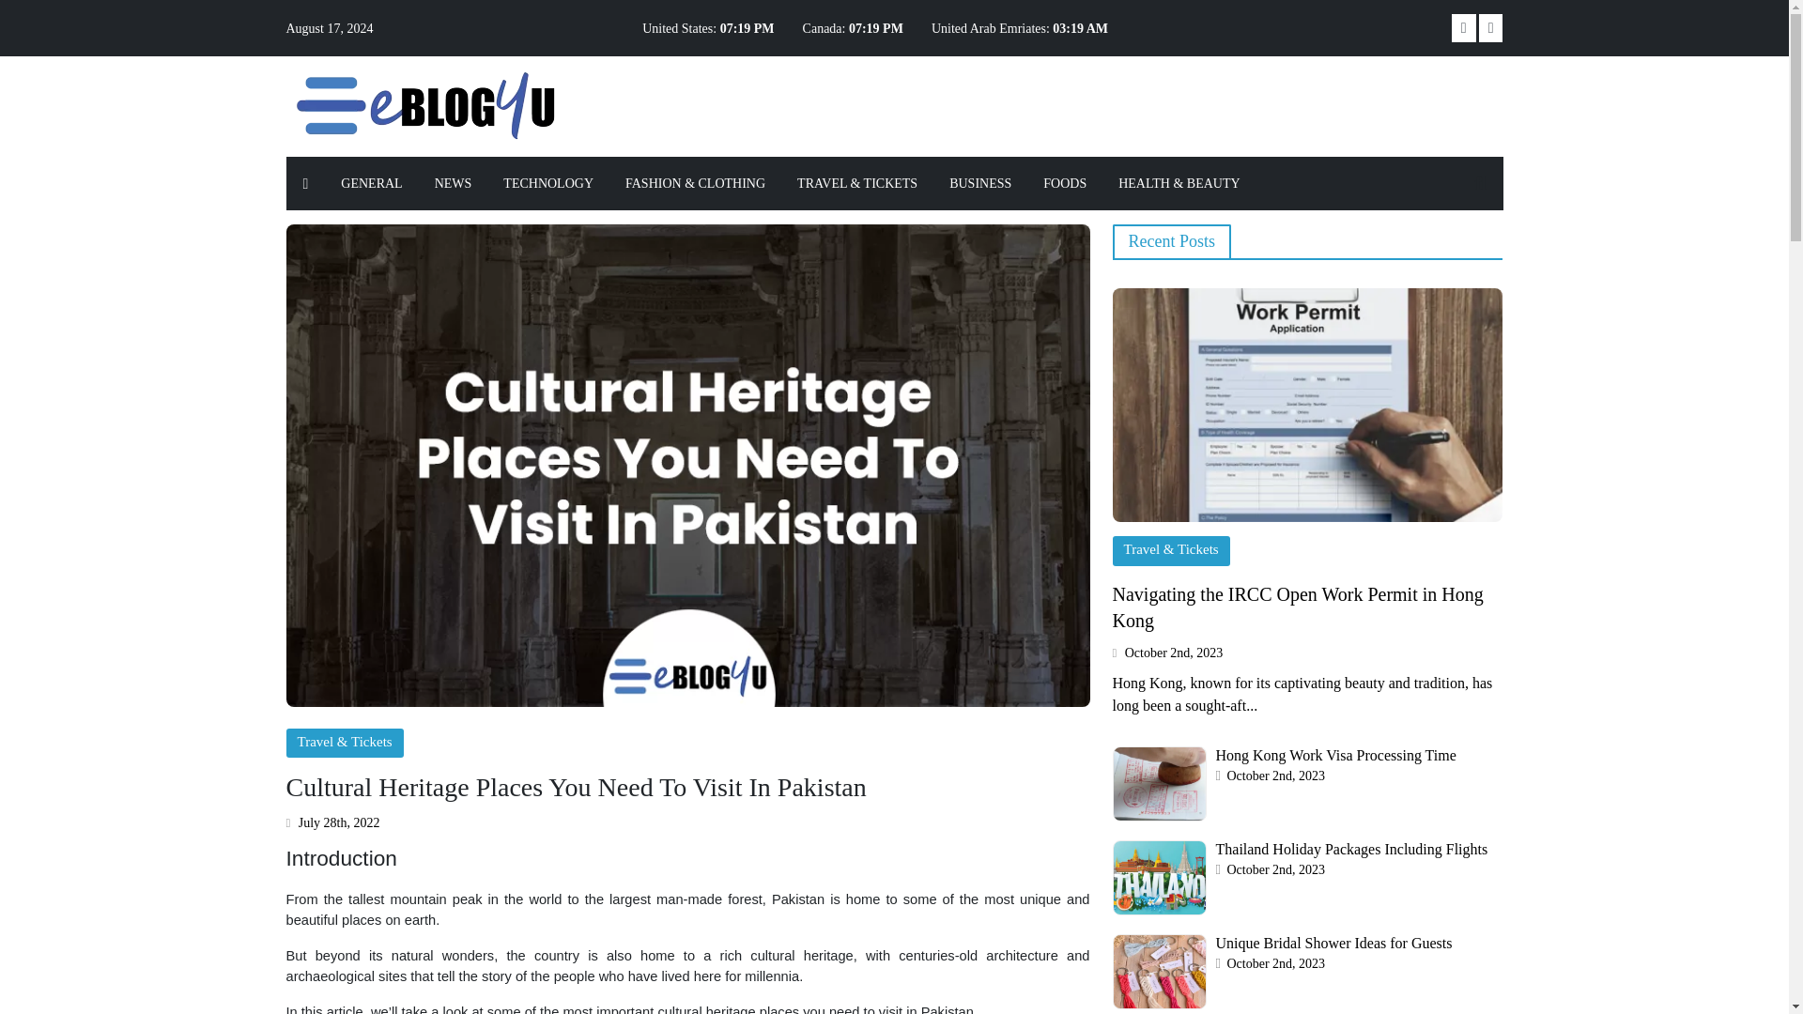  I want to click on TECHNOLOGY, so click(547, 183).